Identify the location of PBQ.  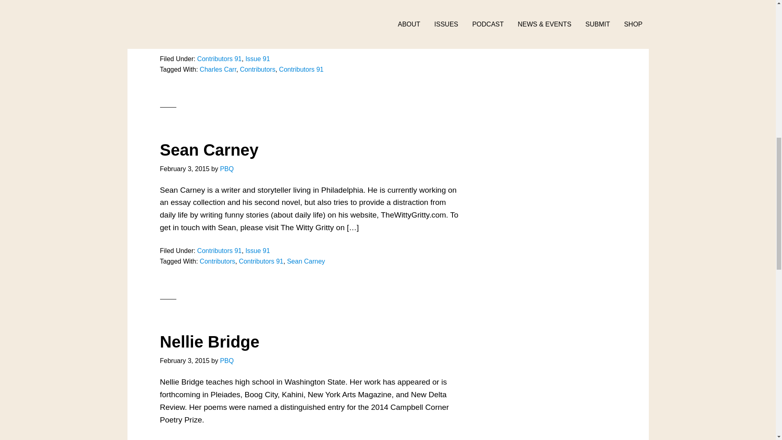
(226, 169).